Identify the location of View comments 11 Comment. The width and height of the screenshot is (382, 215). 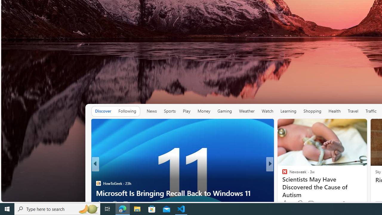
(312, 203).